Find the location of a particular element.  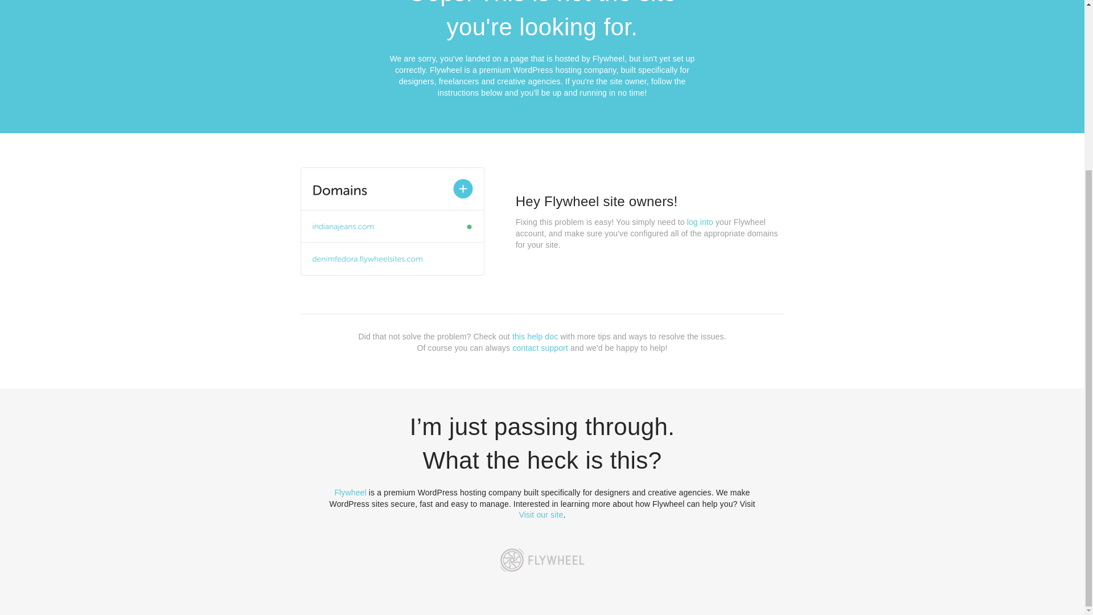

this help doc is located at coordinates (535, 337).